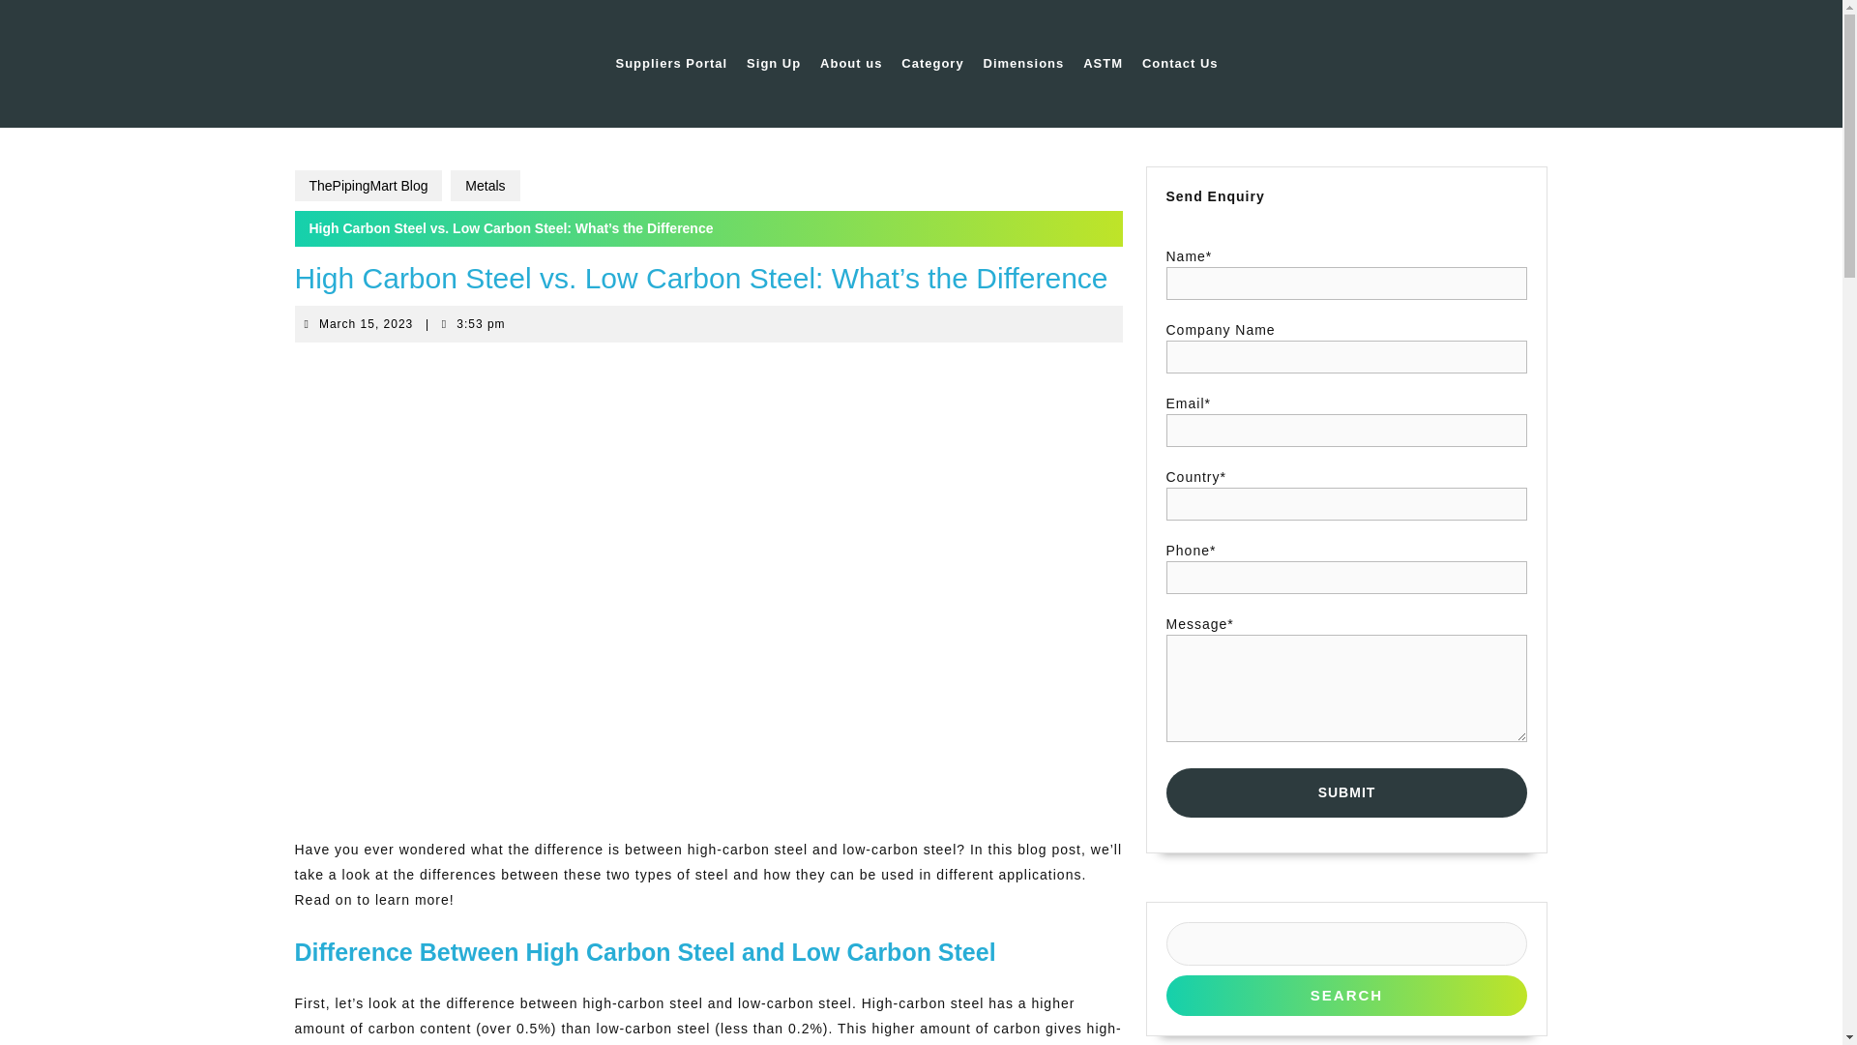 Image resolution: width=1857 pixels, height=1045 pixels. What do you see at coordinates (774, 64) in the screenshot?
I see `Suppliers Portal` at bounding box center [774, 64].